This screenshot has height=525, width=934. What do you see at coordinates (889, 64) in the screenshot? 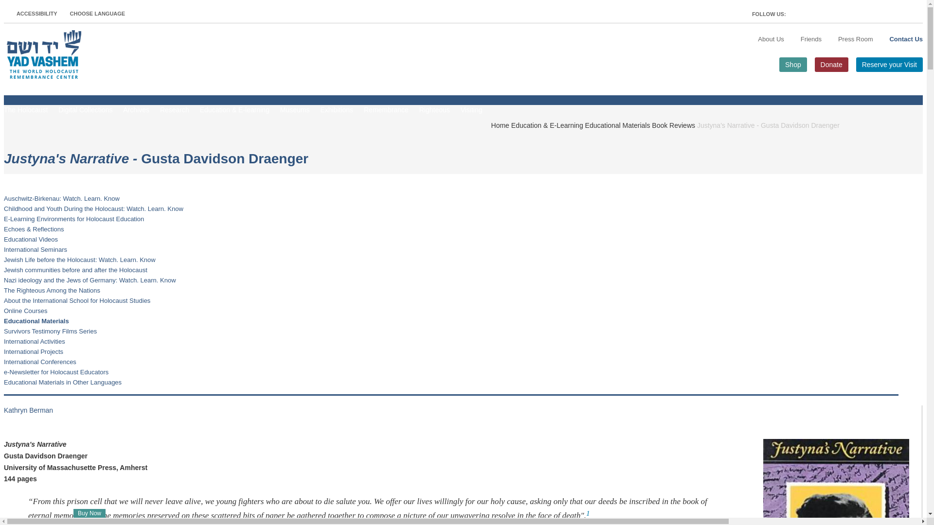
I see `Reserve your Visit` at bounding box center [889, 64].